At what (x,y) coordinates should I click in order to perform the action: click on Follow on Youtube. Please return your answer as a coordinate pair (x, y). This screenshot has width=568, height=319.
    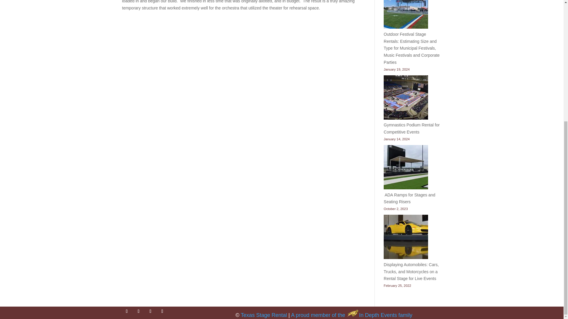
    Looking at the image, I should click on (162, 311).